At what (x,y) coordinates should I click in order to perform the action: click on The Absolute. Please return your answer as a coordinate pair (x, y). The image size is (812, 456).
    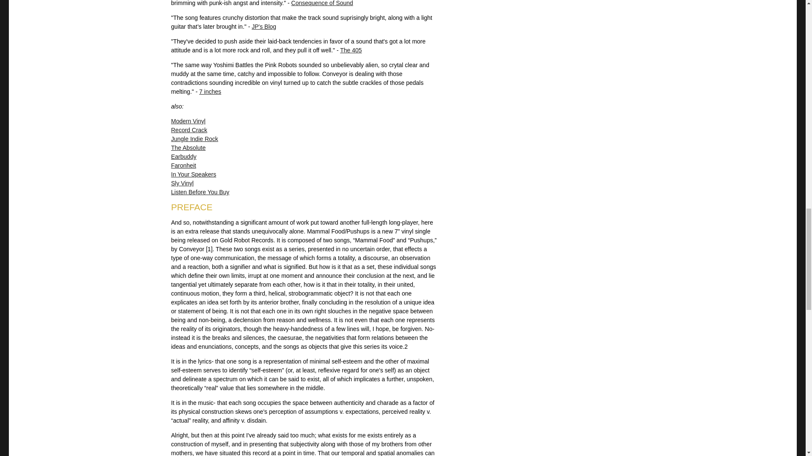
    Looking at the image, I should click on (188, 148).